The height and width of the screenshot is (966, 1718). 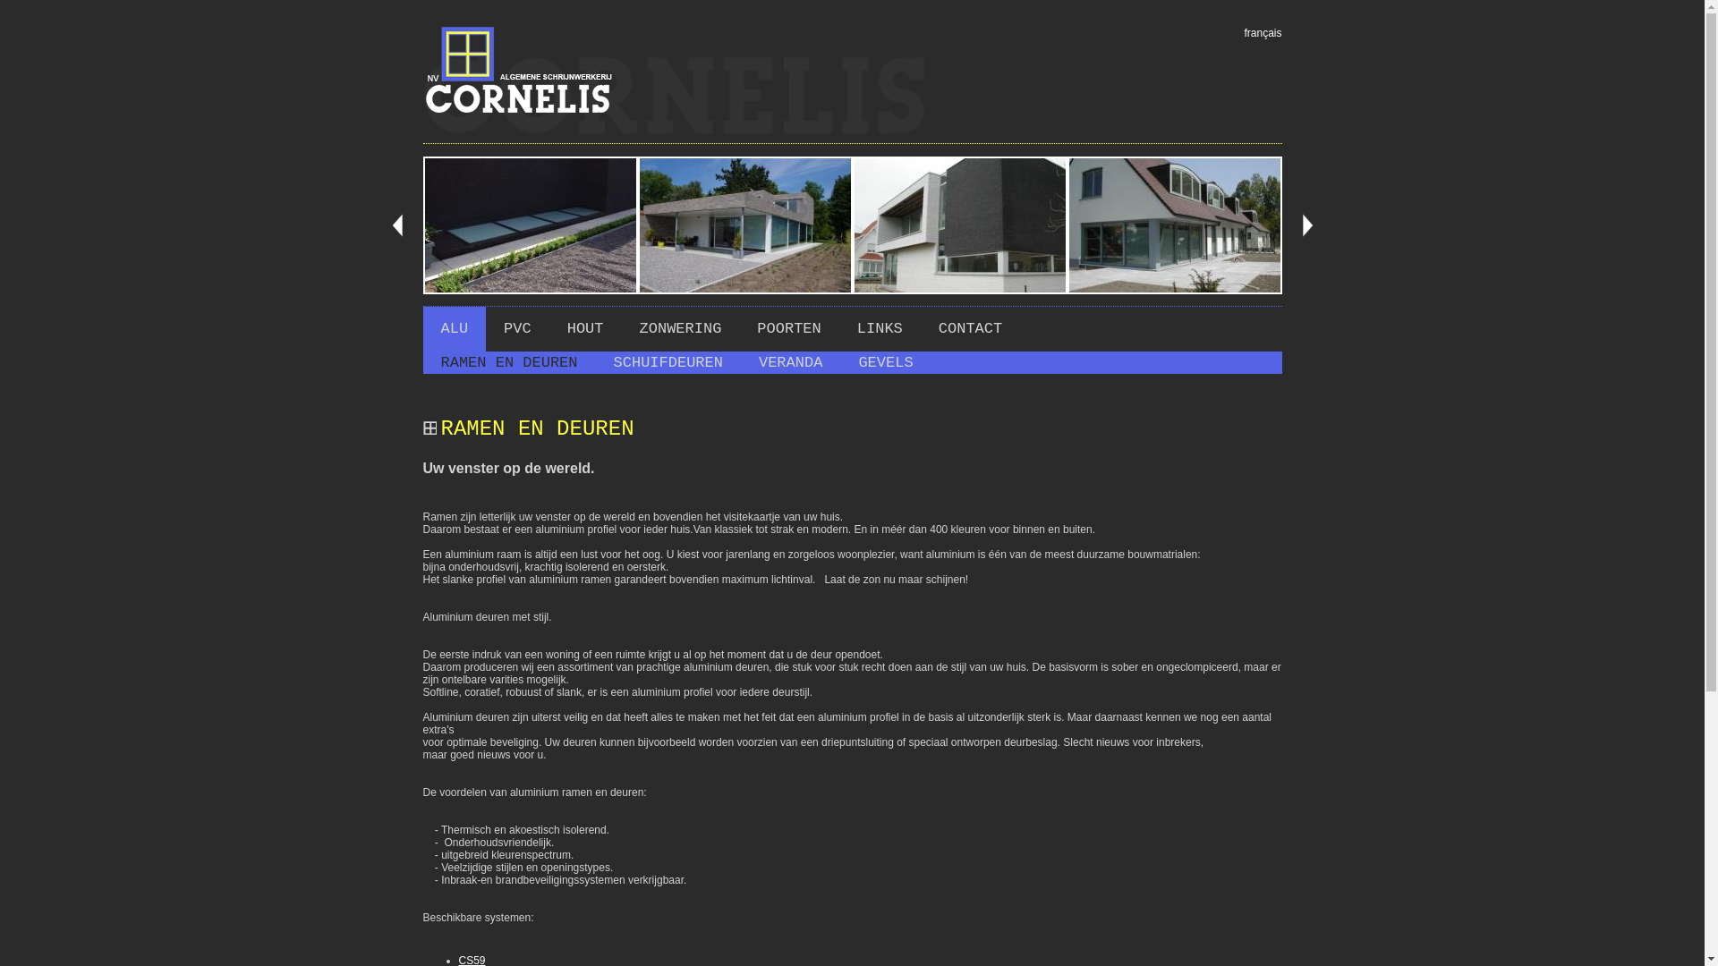 What do you see at coordinates (880, 329) in the screenshot?
I see `LINKS` at bounding box center [880, 329].